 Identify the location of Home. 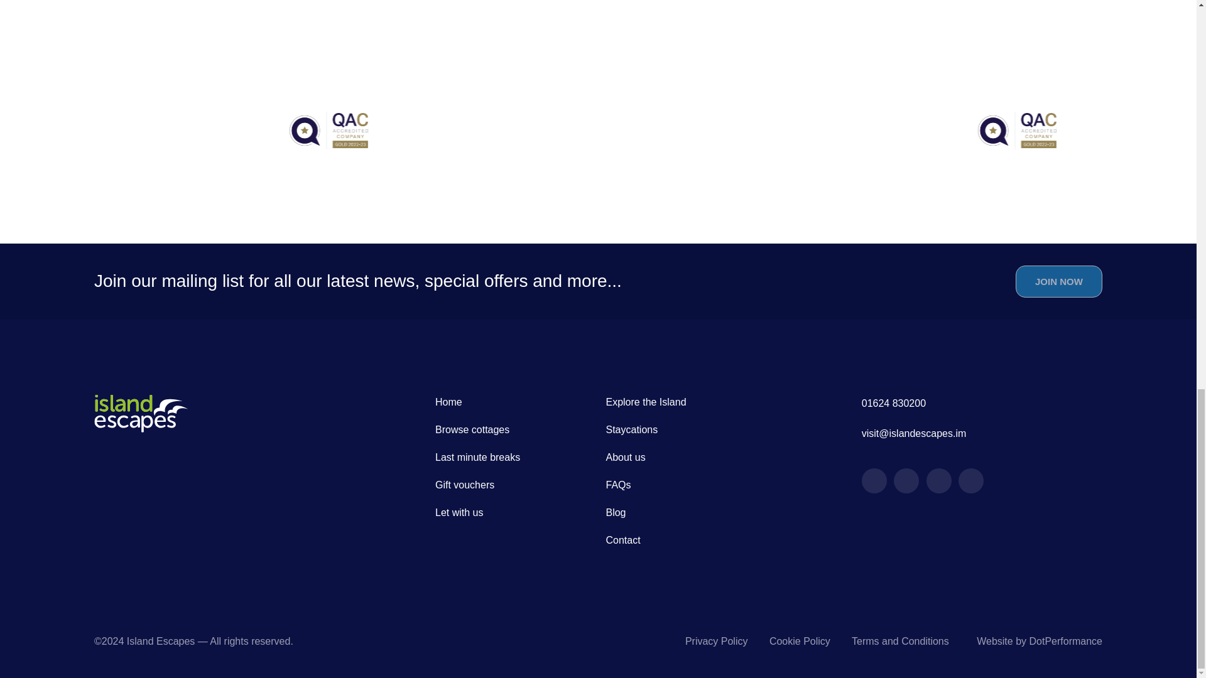
(448, 402).